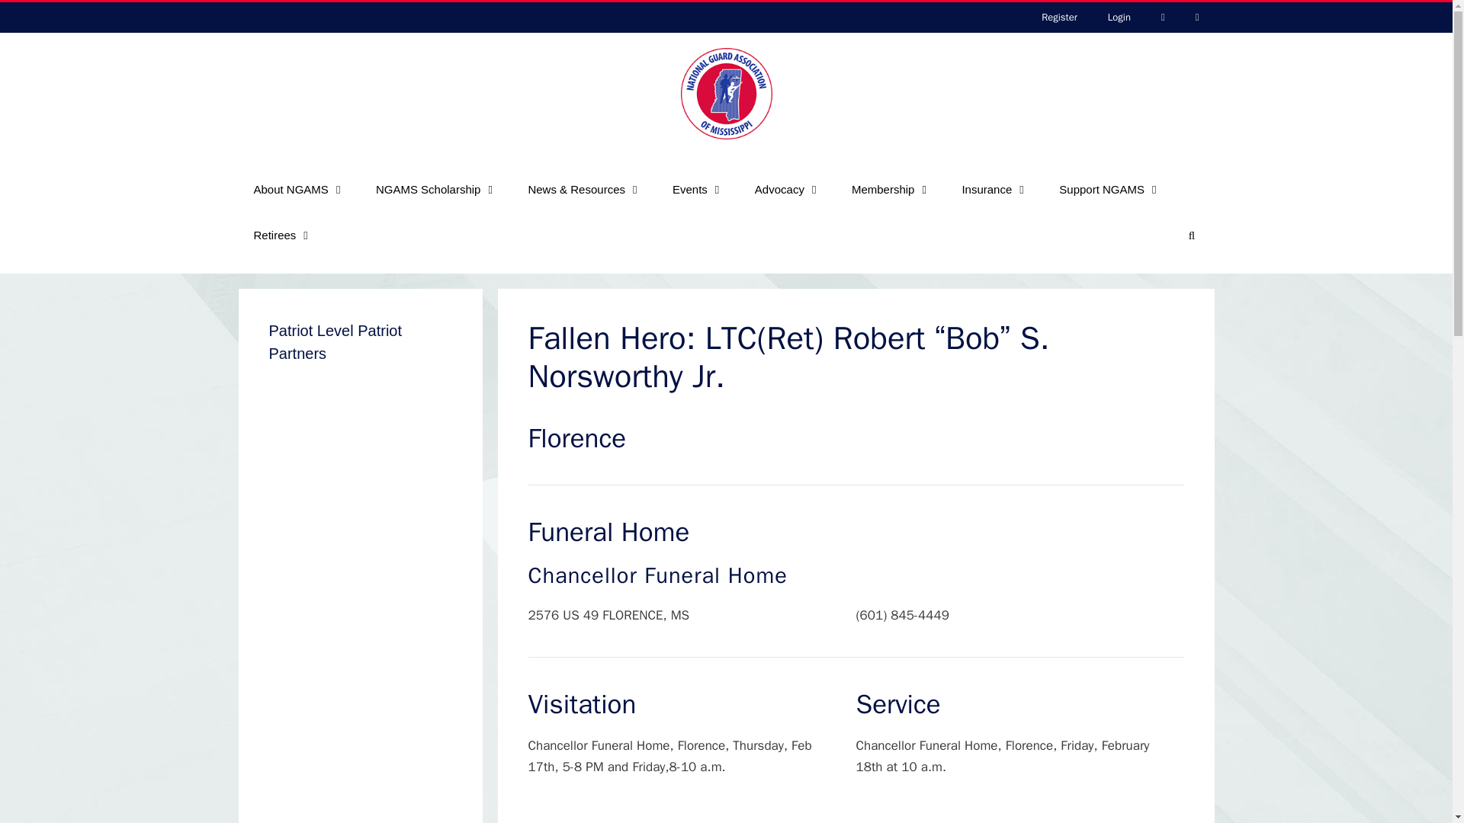  Describe the element at coordinates (1058, 18) in the screenshot. I see `Register` at that location.